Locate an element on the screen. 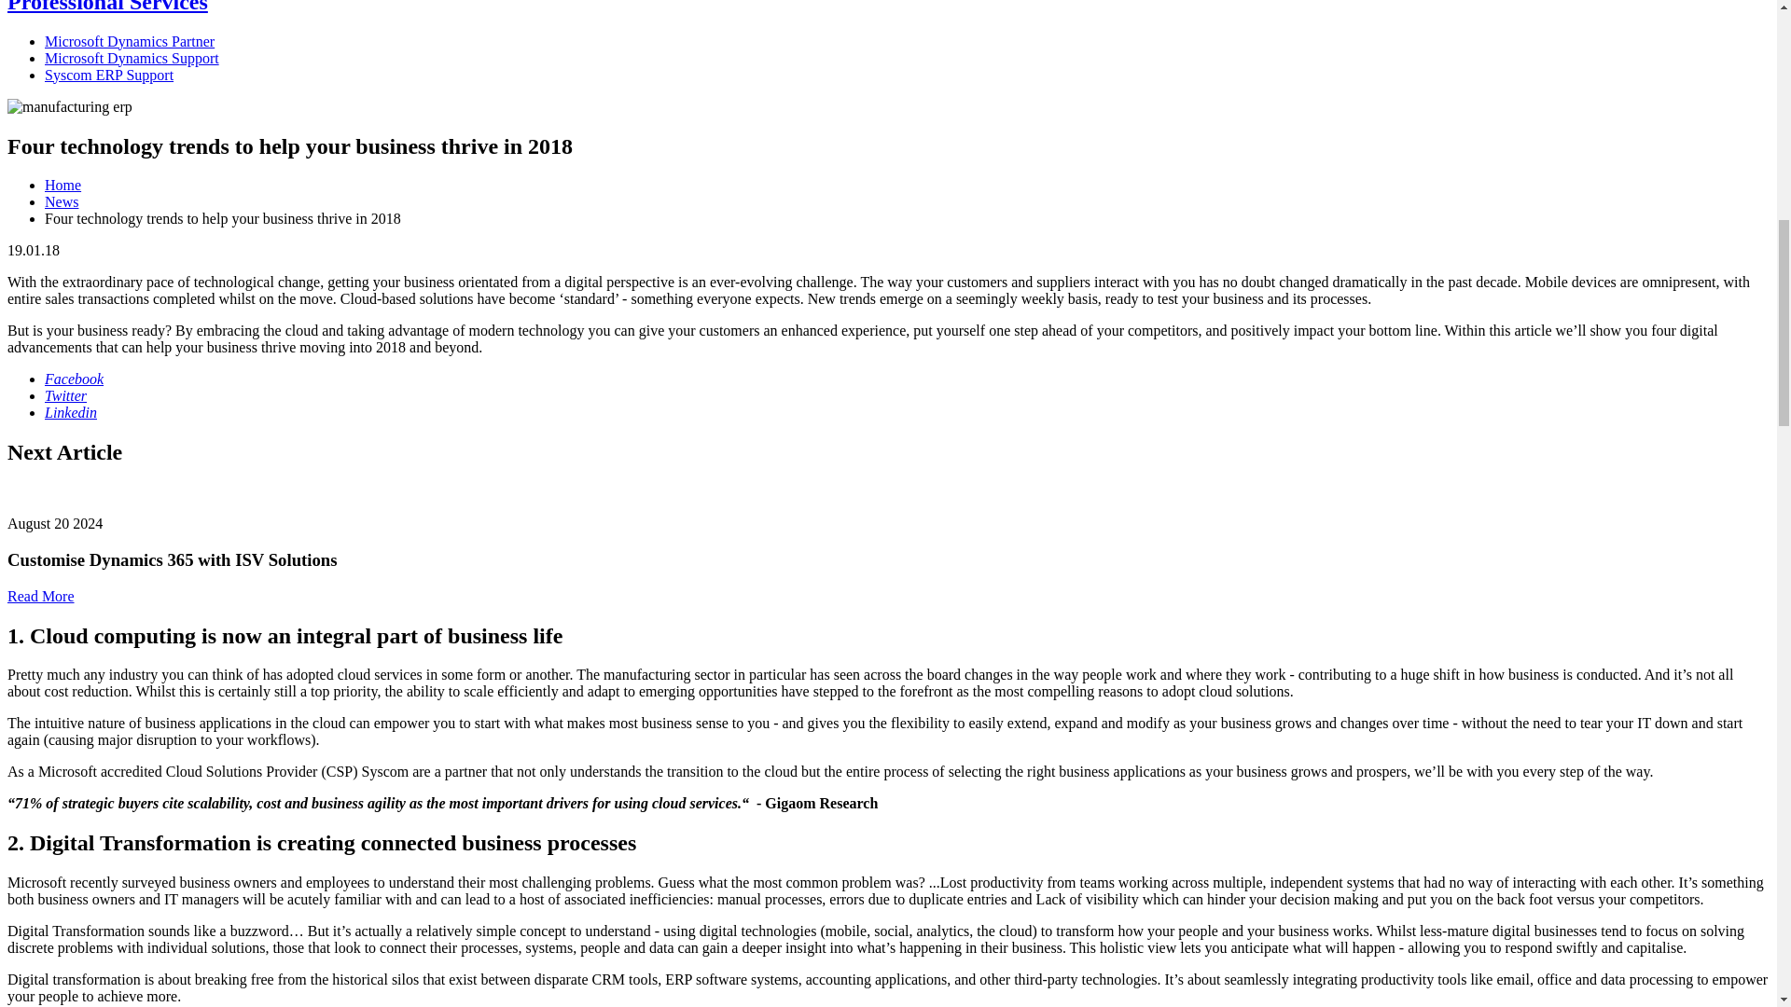  Syscom ERP Support is located at coordinates (109, 75).